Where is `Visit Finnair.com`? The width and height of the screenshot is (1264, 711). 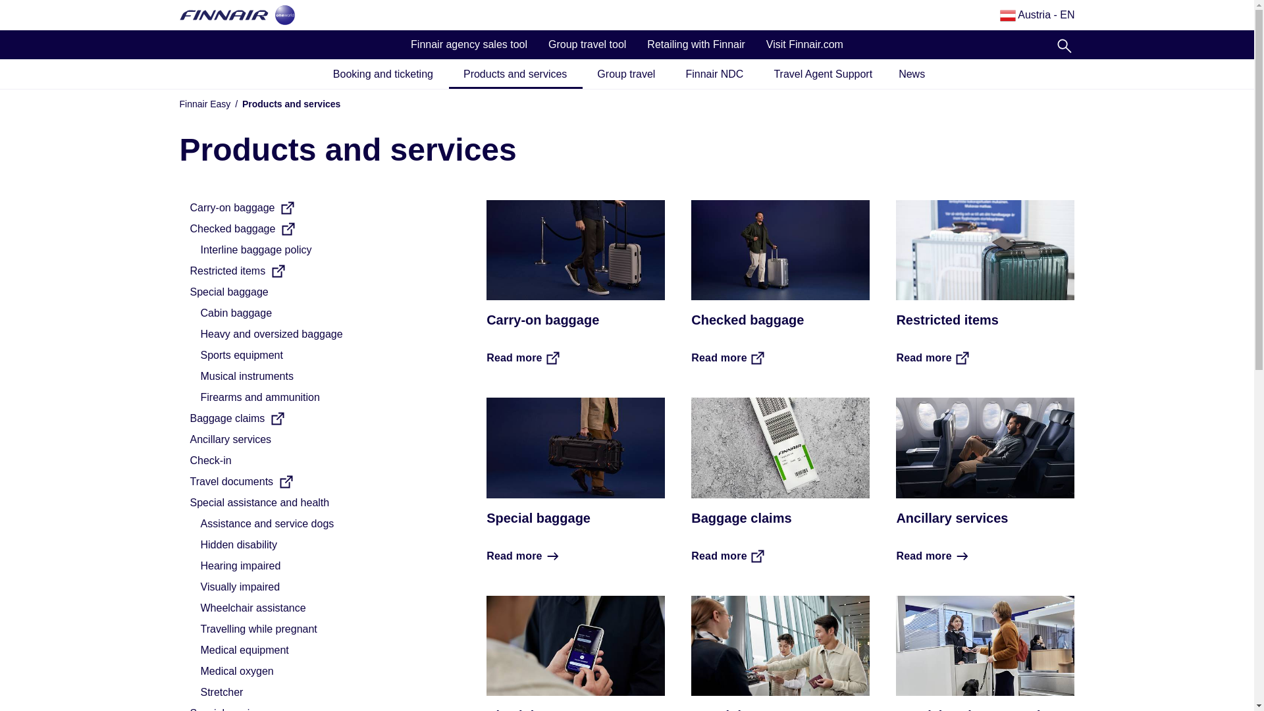 Visit Finnair.com is located at coordinates (804, 45).